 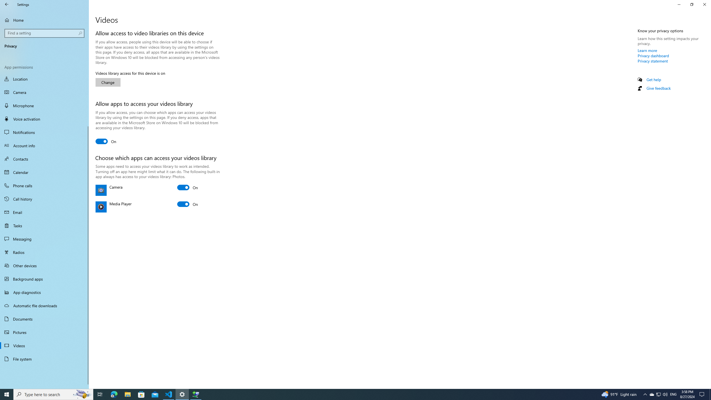 I want to click on Automatic file downloads, so click(x=44, y=306).